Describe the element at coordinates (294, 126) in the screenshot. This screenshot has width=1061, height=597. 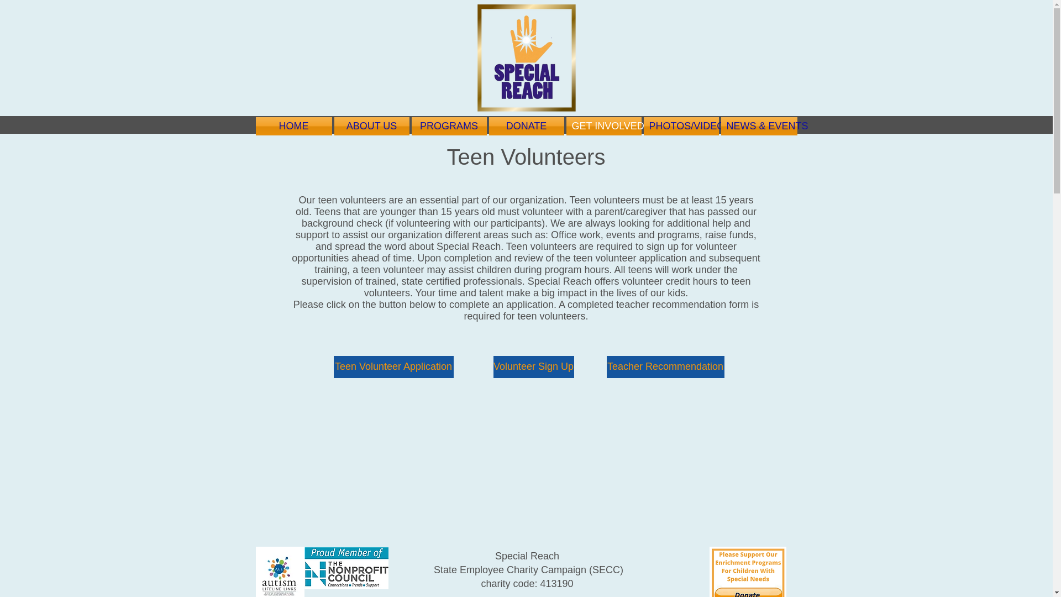
I see `HOME` at that location.